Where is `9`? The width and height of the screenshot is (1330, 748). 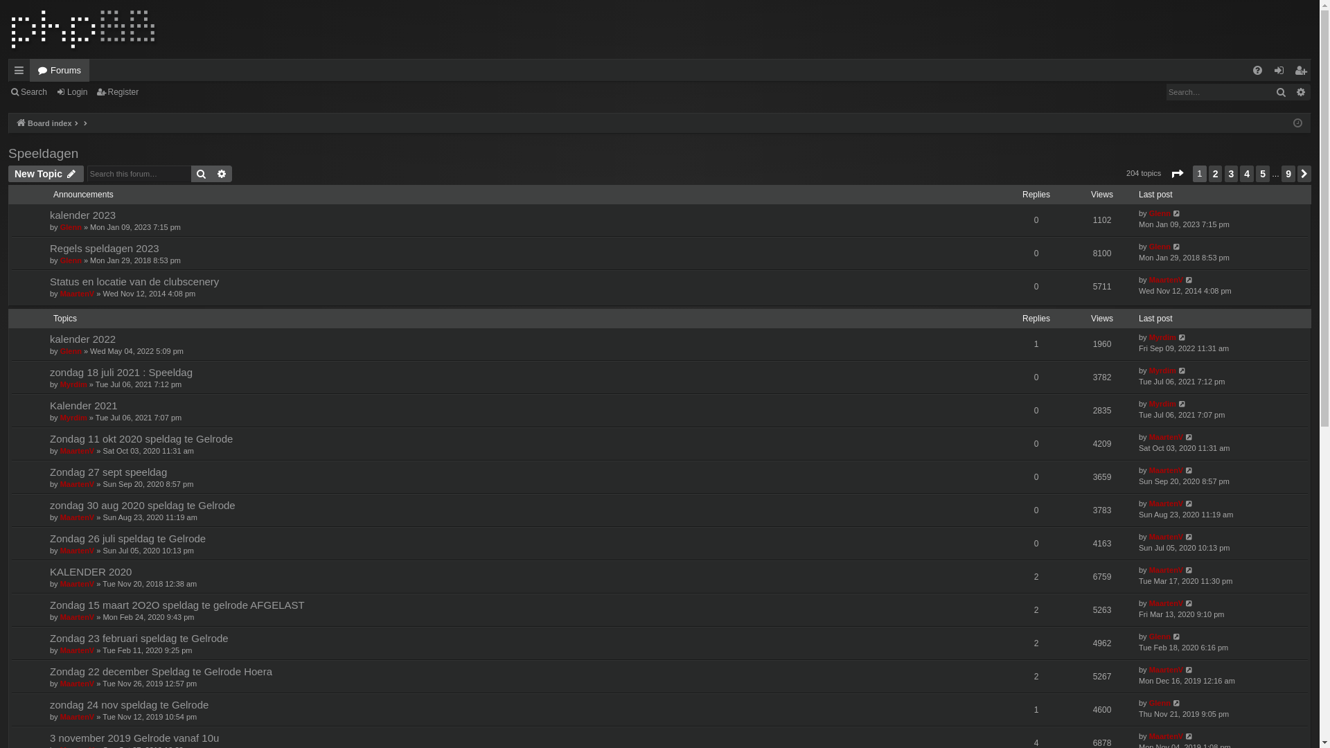
9 is located at coordinates (36, 651).